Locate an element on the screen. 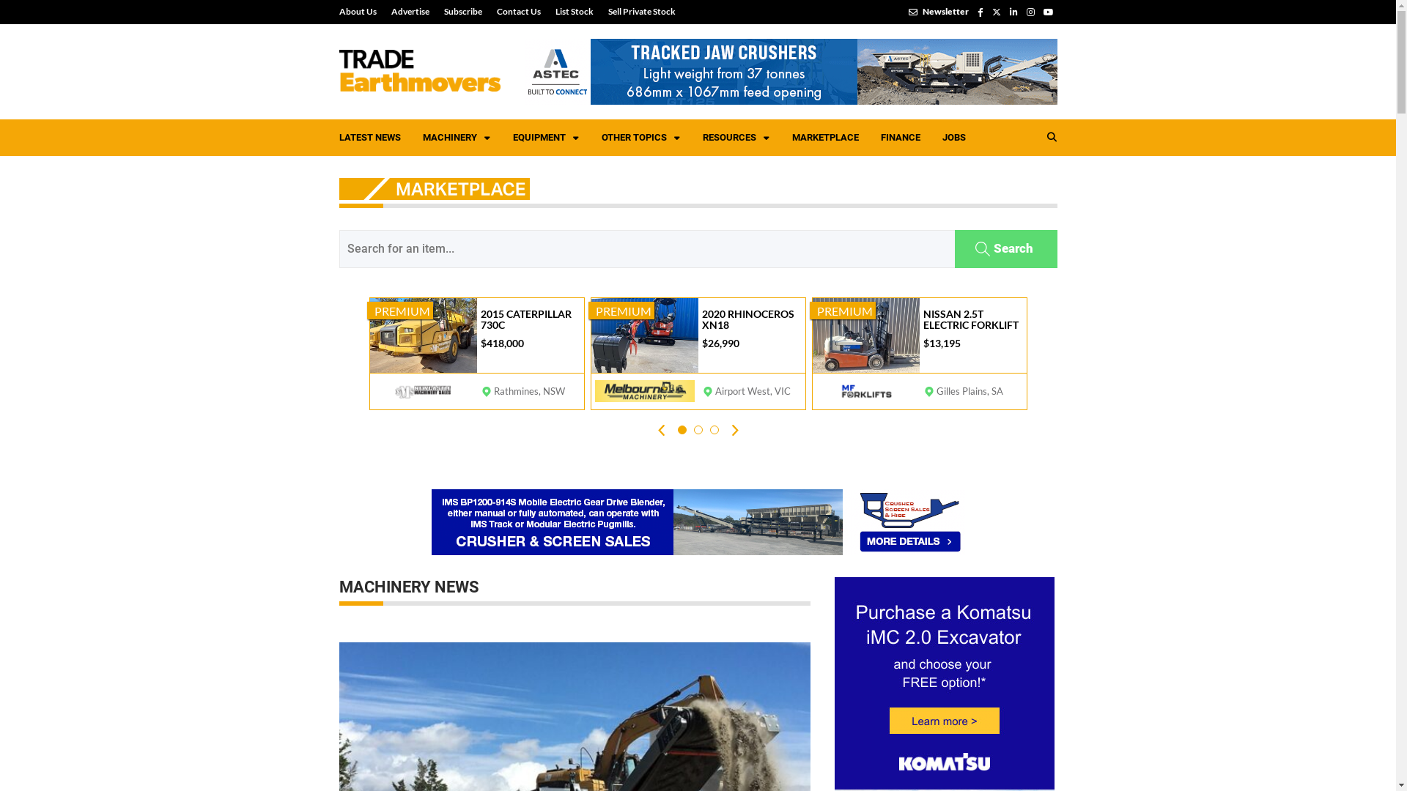 This screenshot has width=1407, height=791. EQUIPMENT is located at coordinates (545, 138).